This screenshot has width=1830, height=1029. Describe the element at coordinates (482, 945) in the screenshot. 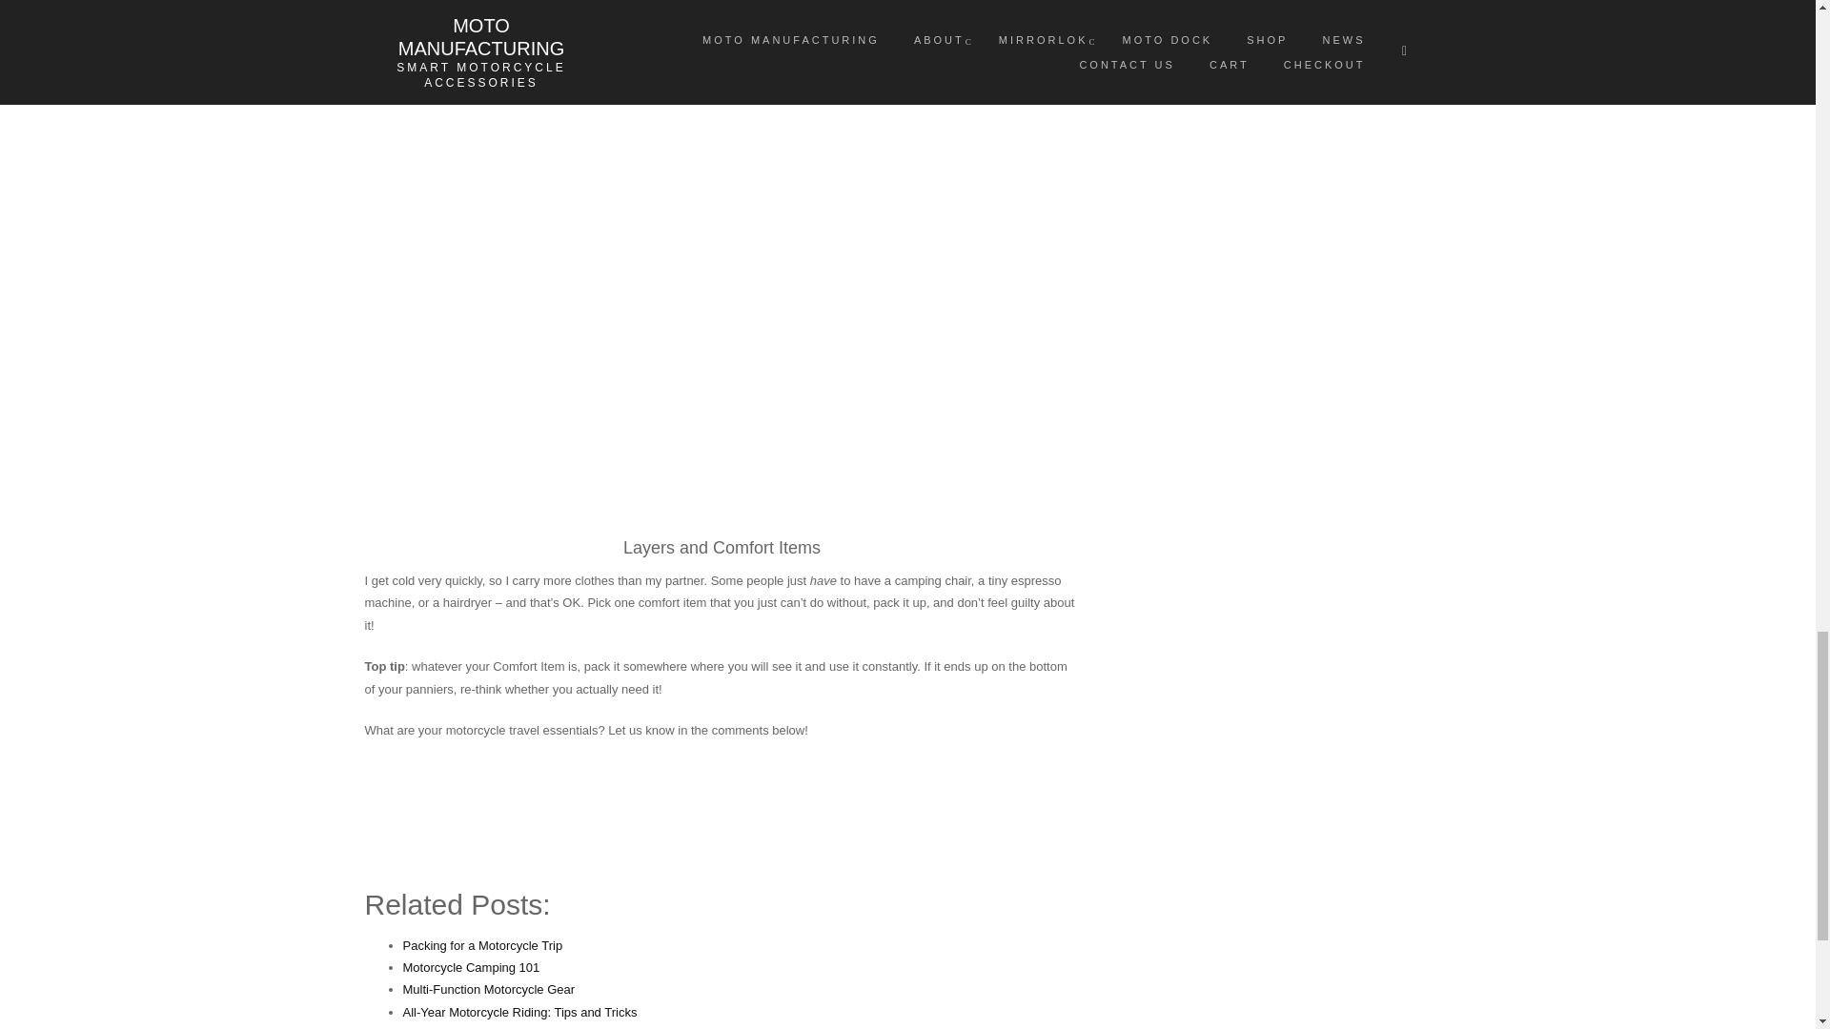

I see `Packing for a Motorcycle Trip` at that location.